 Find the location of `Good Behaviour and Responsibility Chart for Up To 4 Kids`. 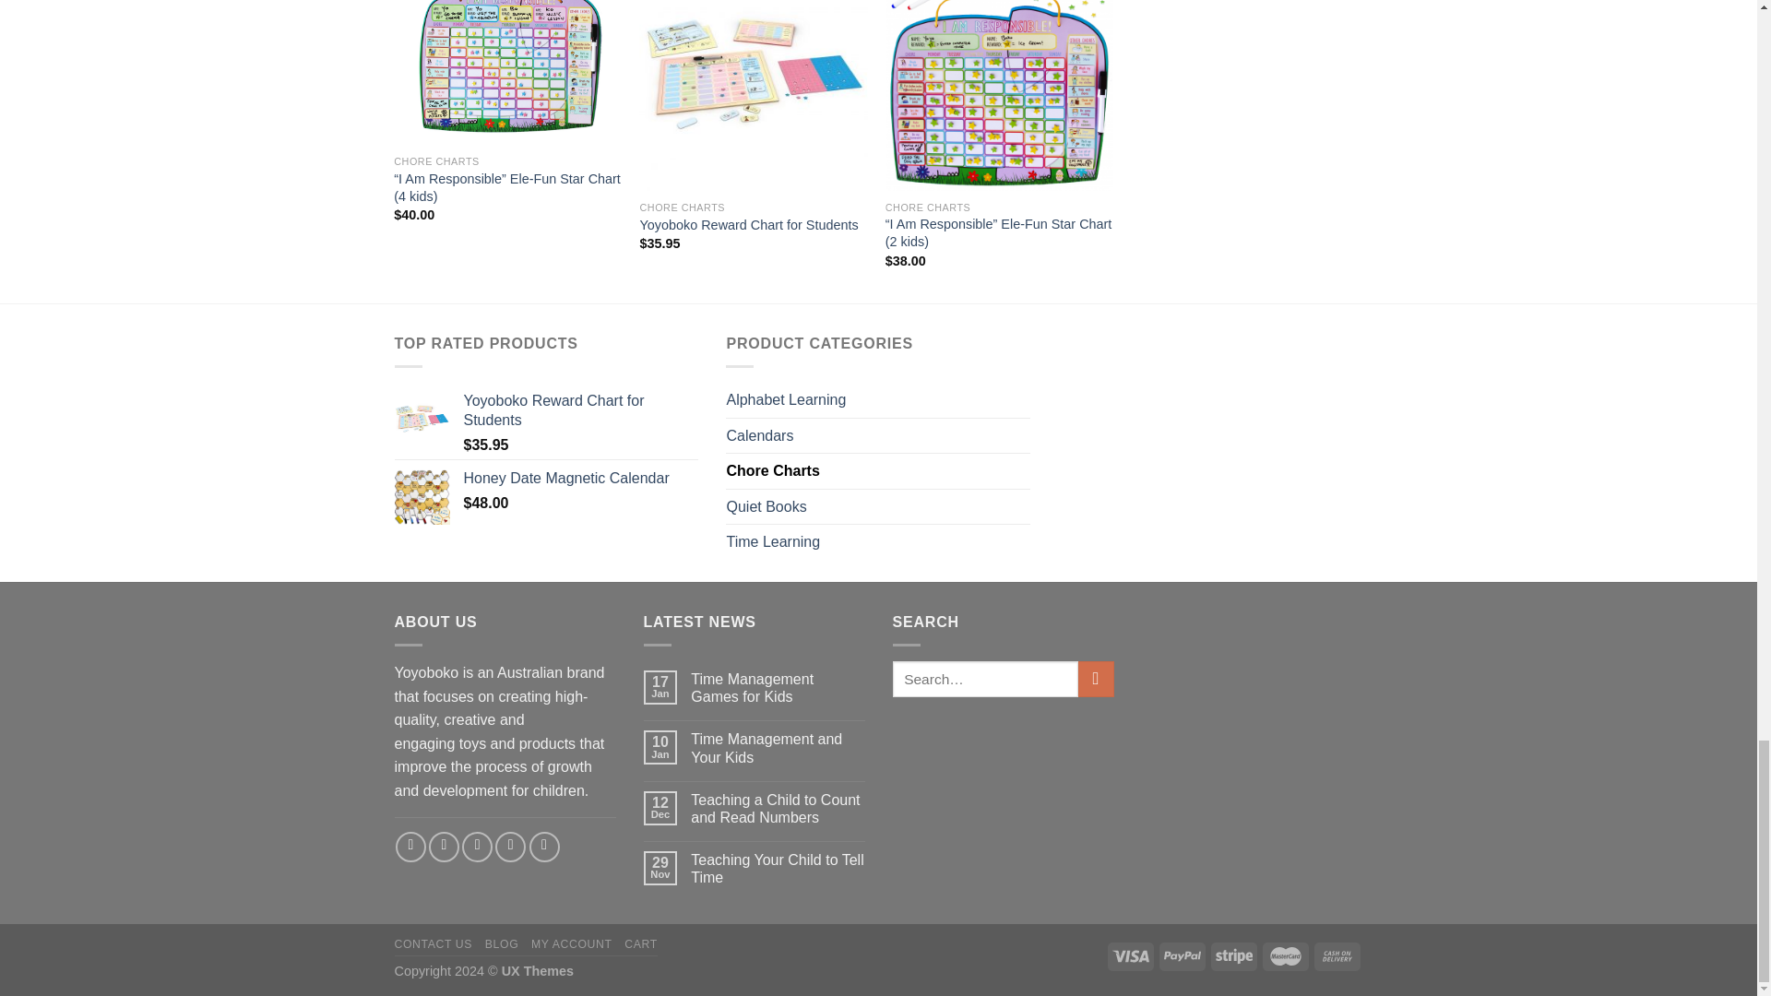

Good Behaviour and Responsibility Chart for Up To 4 Kids is located at coordinates (507, 72).